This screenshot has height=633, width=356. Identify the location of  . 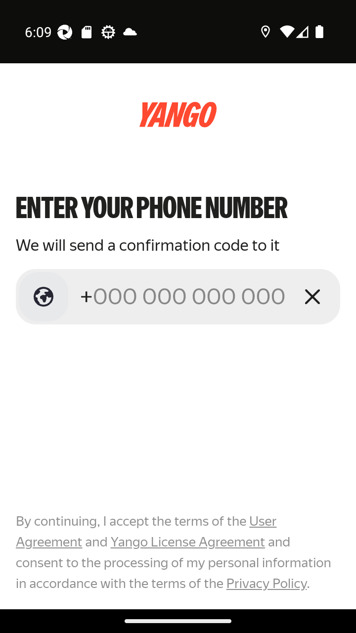
(44, 297).